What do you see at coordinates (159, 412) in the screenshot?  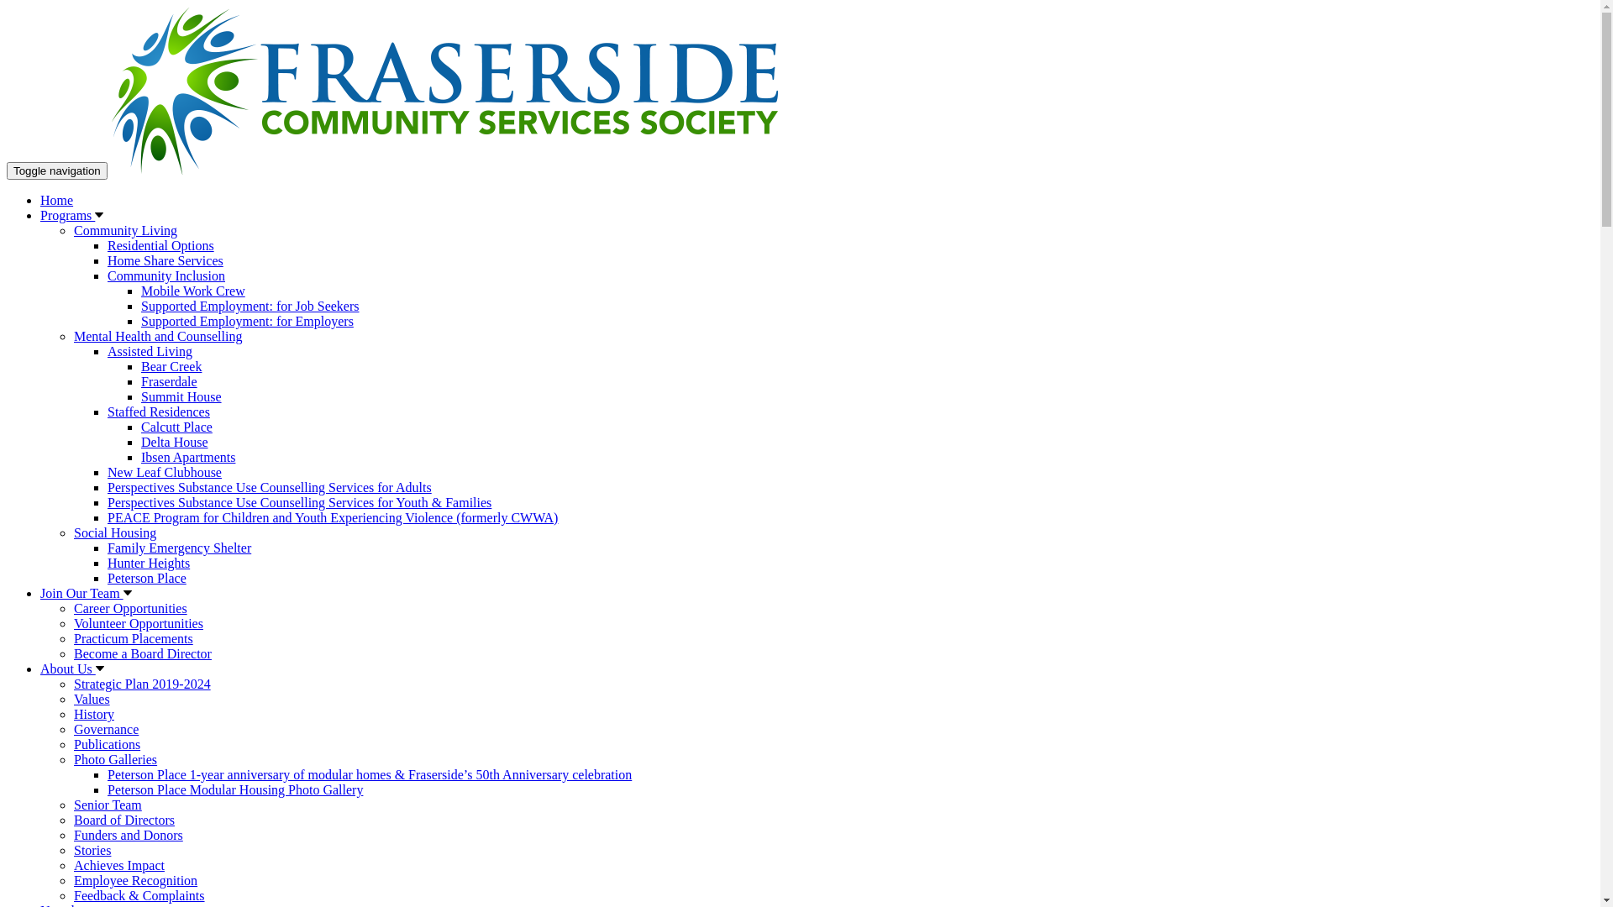 I see `Staffed Residences` at bounding box center [159, 412].